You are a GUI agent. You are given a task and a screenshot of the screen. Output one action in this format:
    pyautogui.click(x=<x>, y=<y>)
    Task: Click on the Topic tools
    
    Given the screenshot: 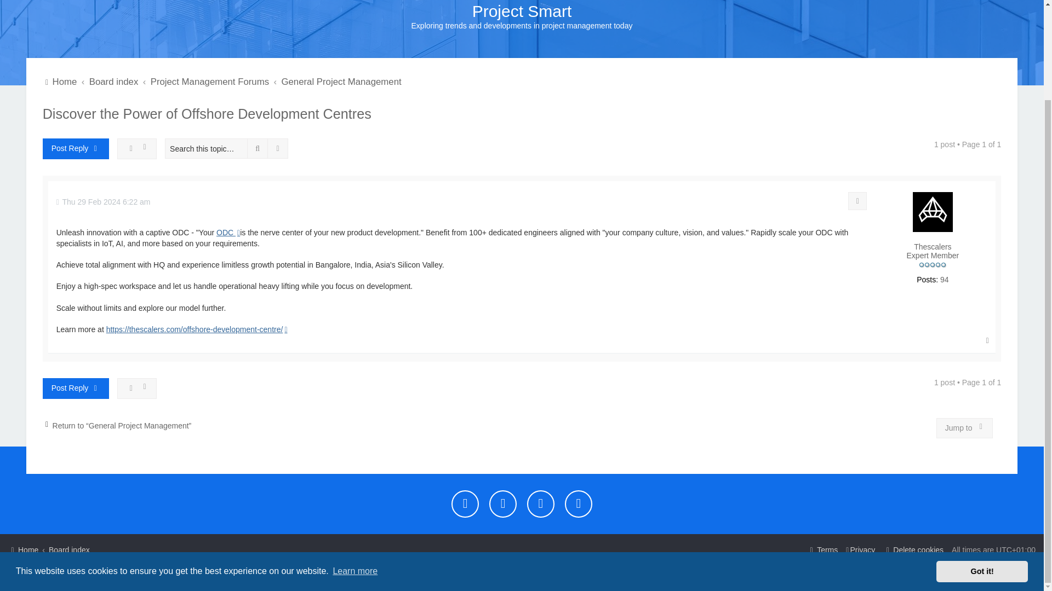 What is the action you would take?
    pyautogui.click(x=137, y=148)
    